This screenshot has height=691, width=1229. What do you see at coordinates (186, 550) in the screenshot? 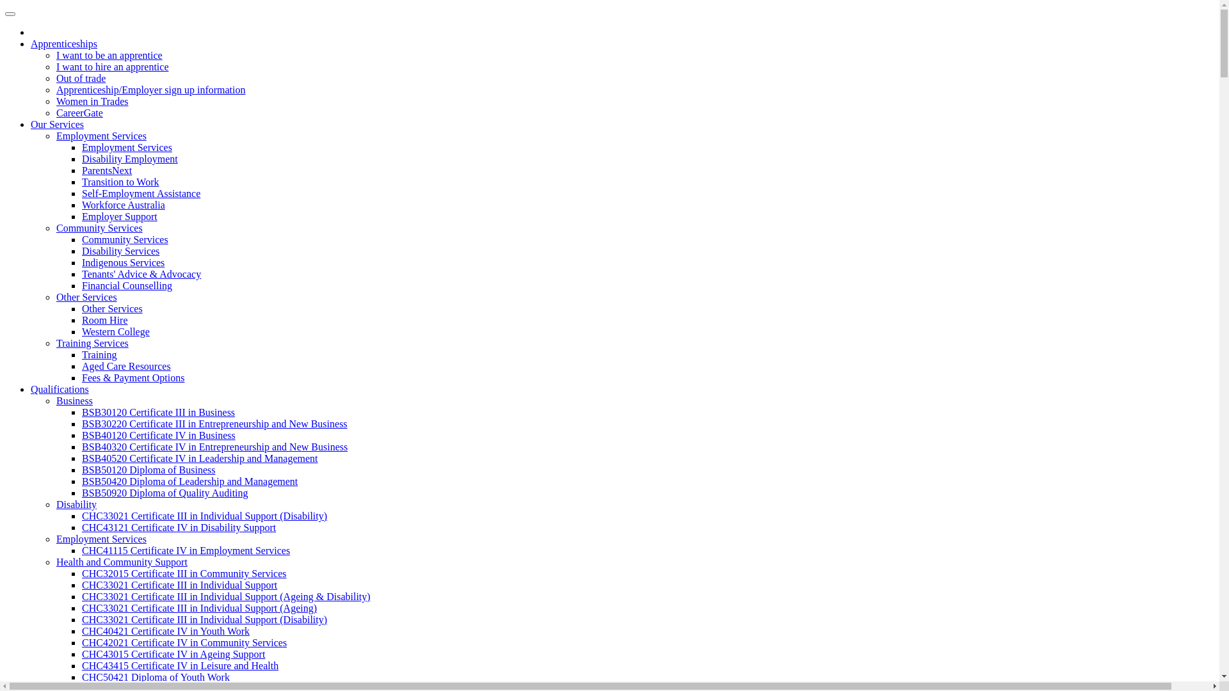
I see `CHC41115 Certificate IV in Employment Services` at bounding box center [186, 550].